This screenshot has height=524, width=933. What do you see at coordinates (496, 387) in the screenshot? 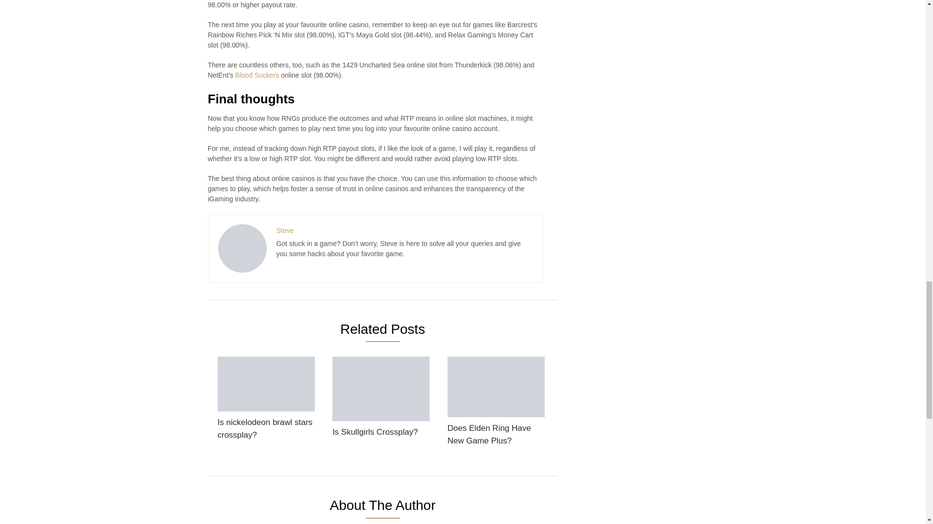
I see `Does Elden Ring Have New Game Plus? 5` at bounding box center [496, 387].